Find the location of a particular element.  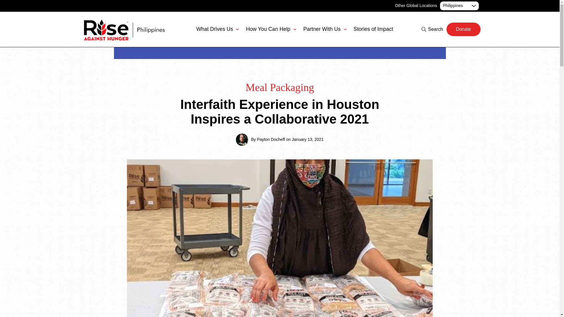

How You Can Help is located at coordinates (271, 29).